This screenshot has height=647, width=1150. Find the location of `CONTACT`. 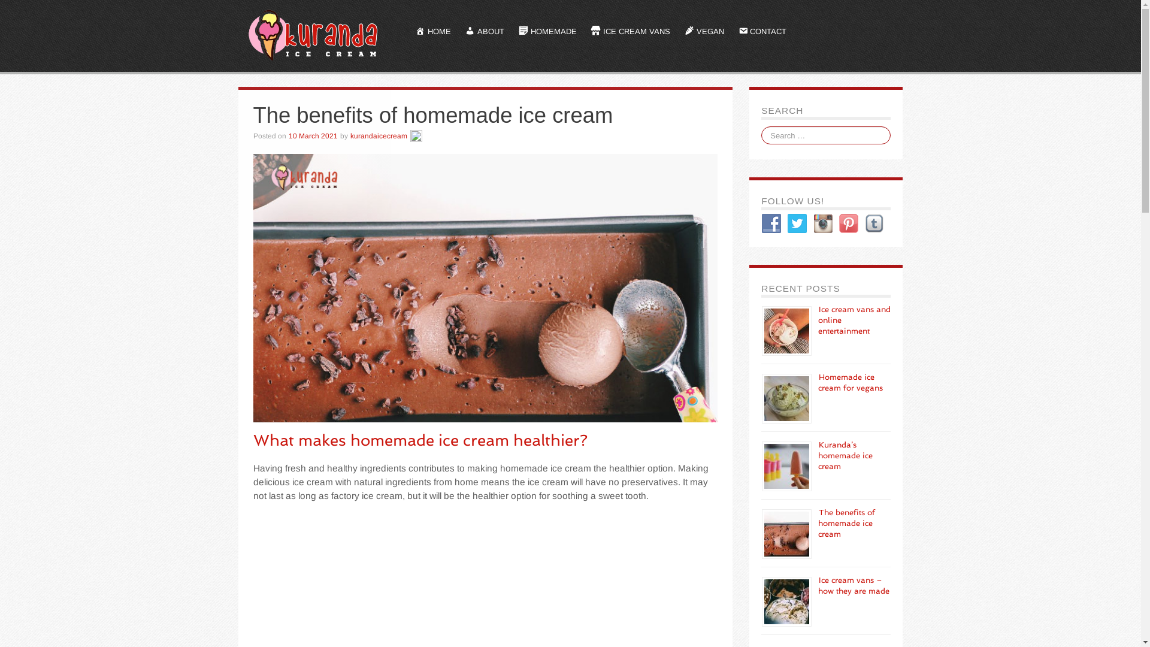

CONTACT is located at coordinates (763, 32).